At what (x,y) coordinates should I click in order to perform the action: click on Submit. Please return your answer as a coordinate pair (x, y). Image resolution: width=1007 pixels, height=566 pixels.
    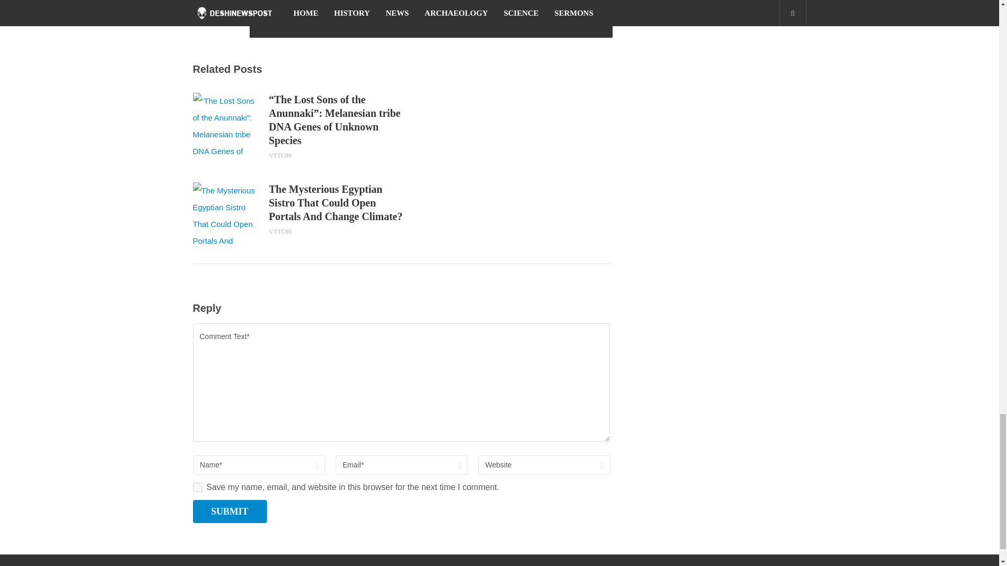
    Looking at the image, I should click on (230, 511).